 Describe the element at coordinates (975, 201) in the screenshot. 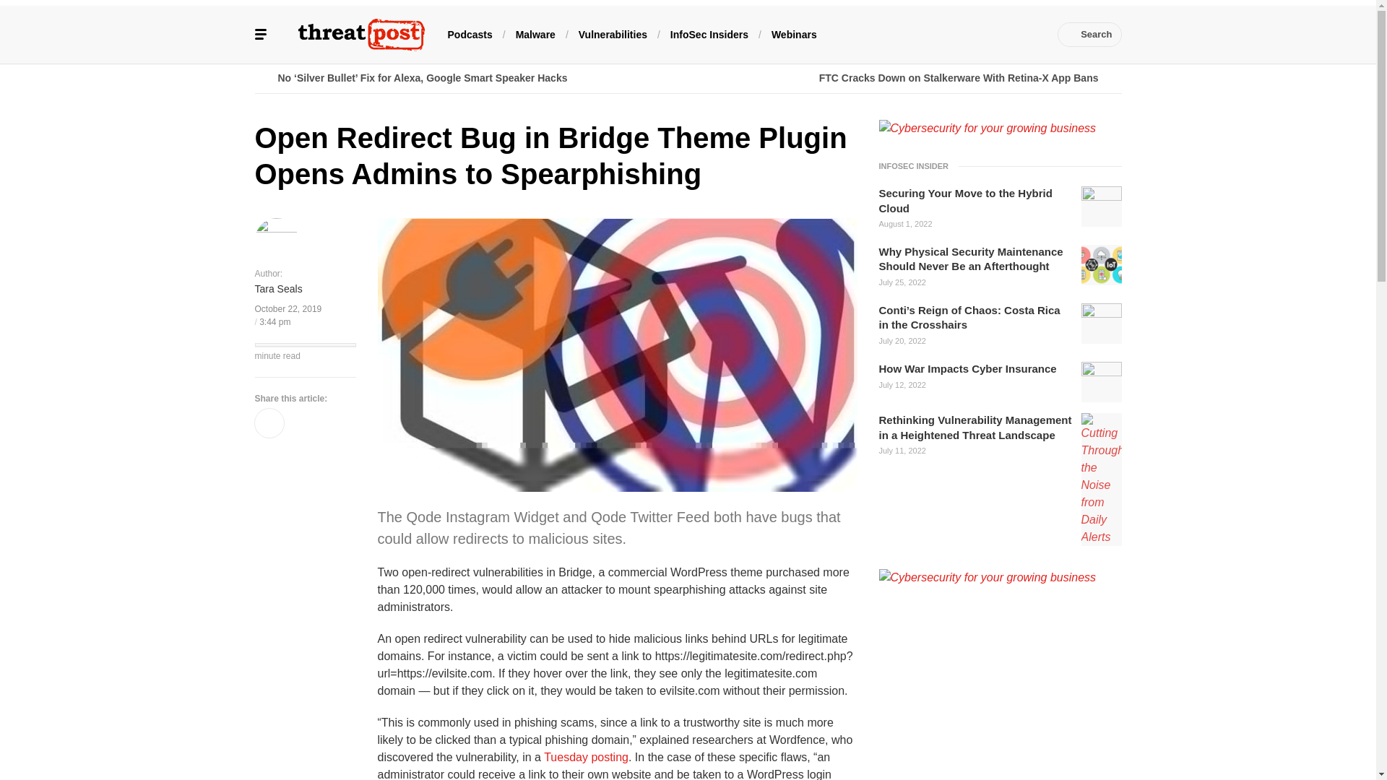

I see `Securing Your Move to the Hybrid Cloud` at that location.